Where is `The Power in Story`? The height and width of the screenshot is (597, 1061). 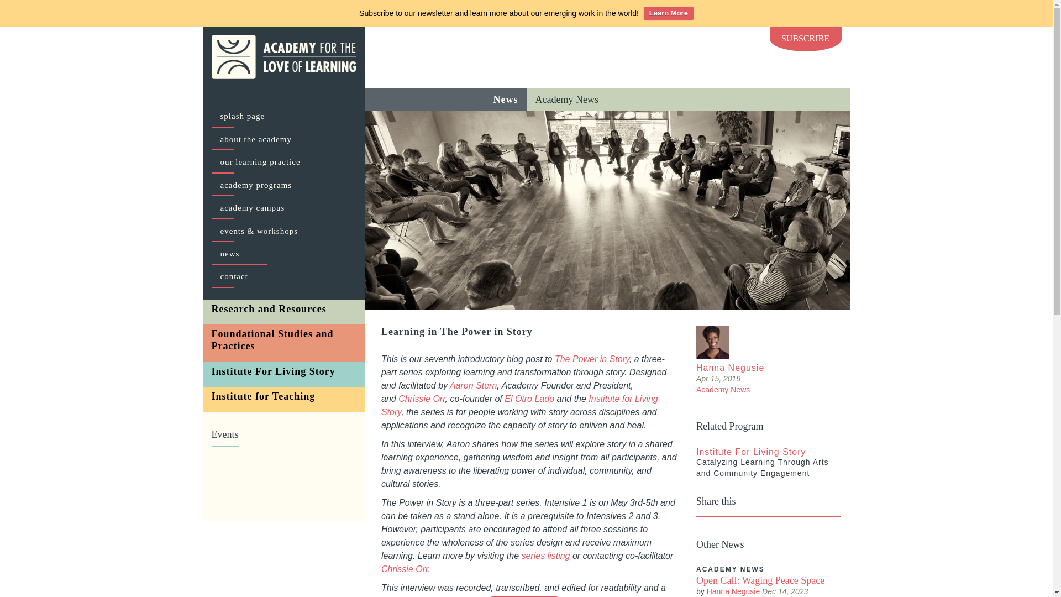 The Power in Story is located at coordinates (592, 359).